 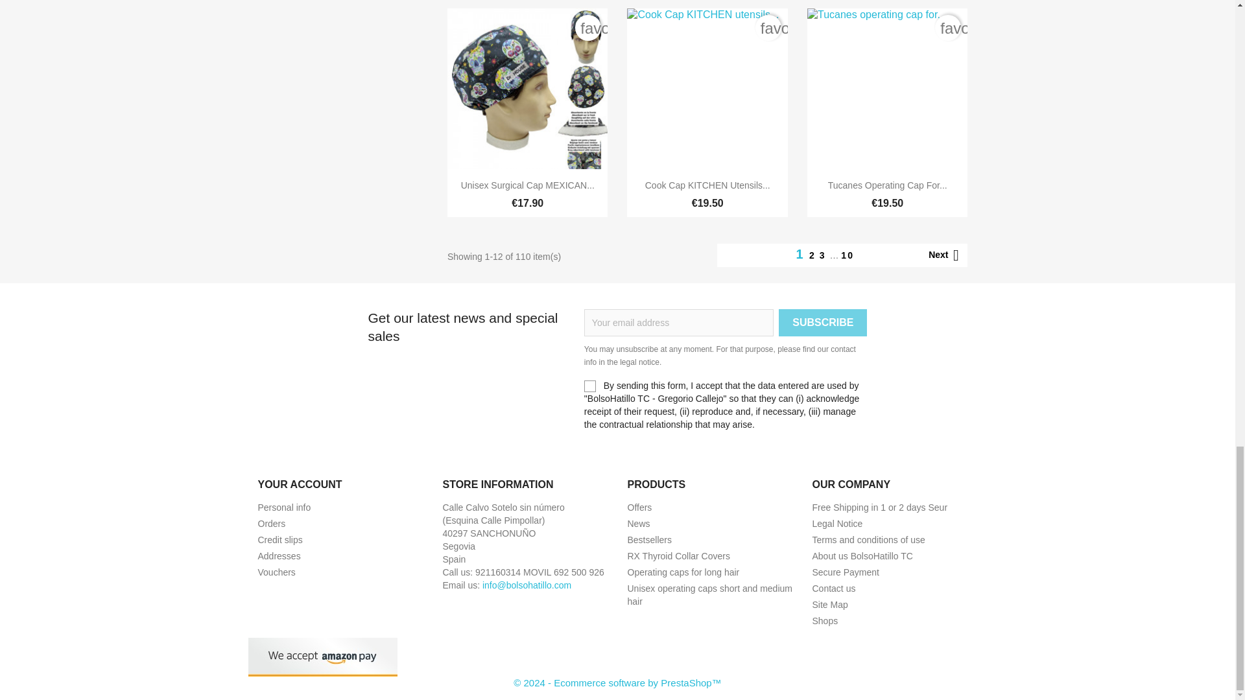 I want to click on Credit slips, so click(x=280, y=540).